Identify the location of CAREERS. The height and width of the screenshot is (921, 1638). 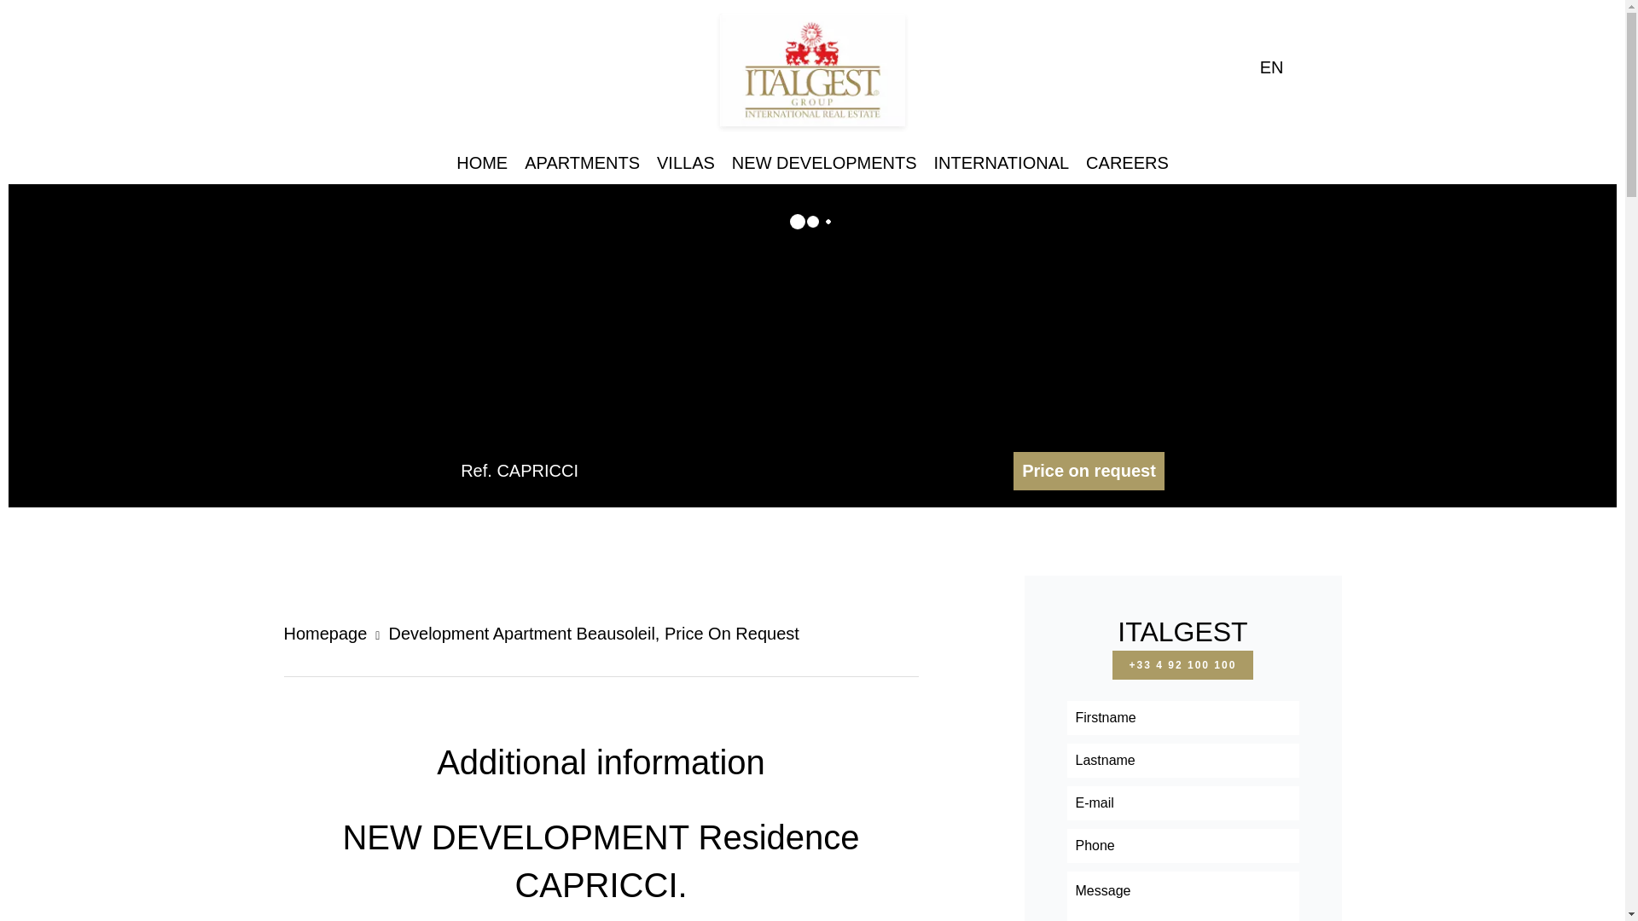
(1127, 162).